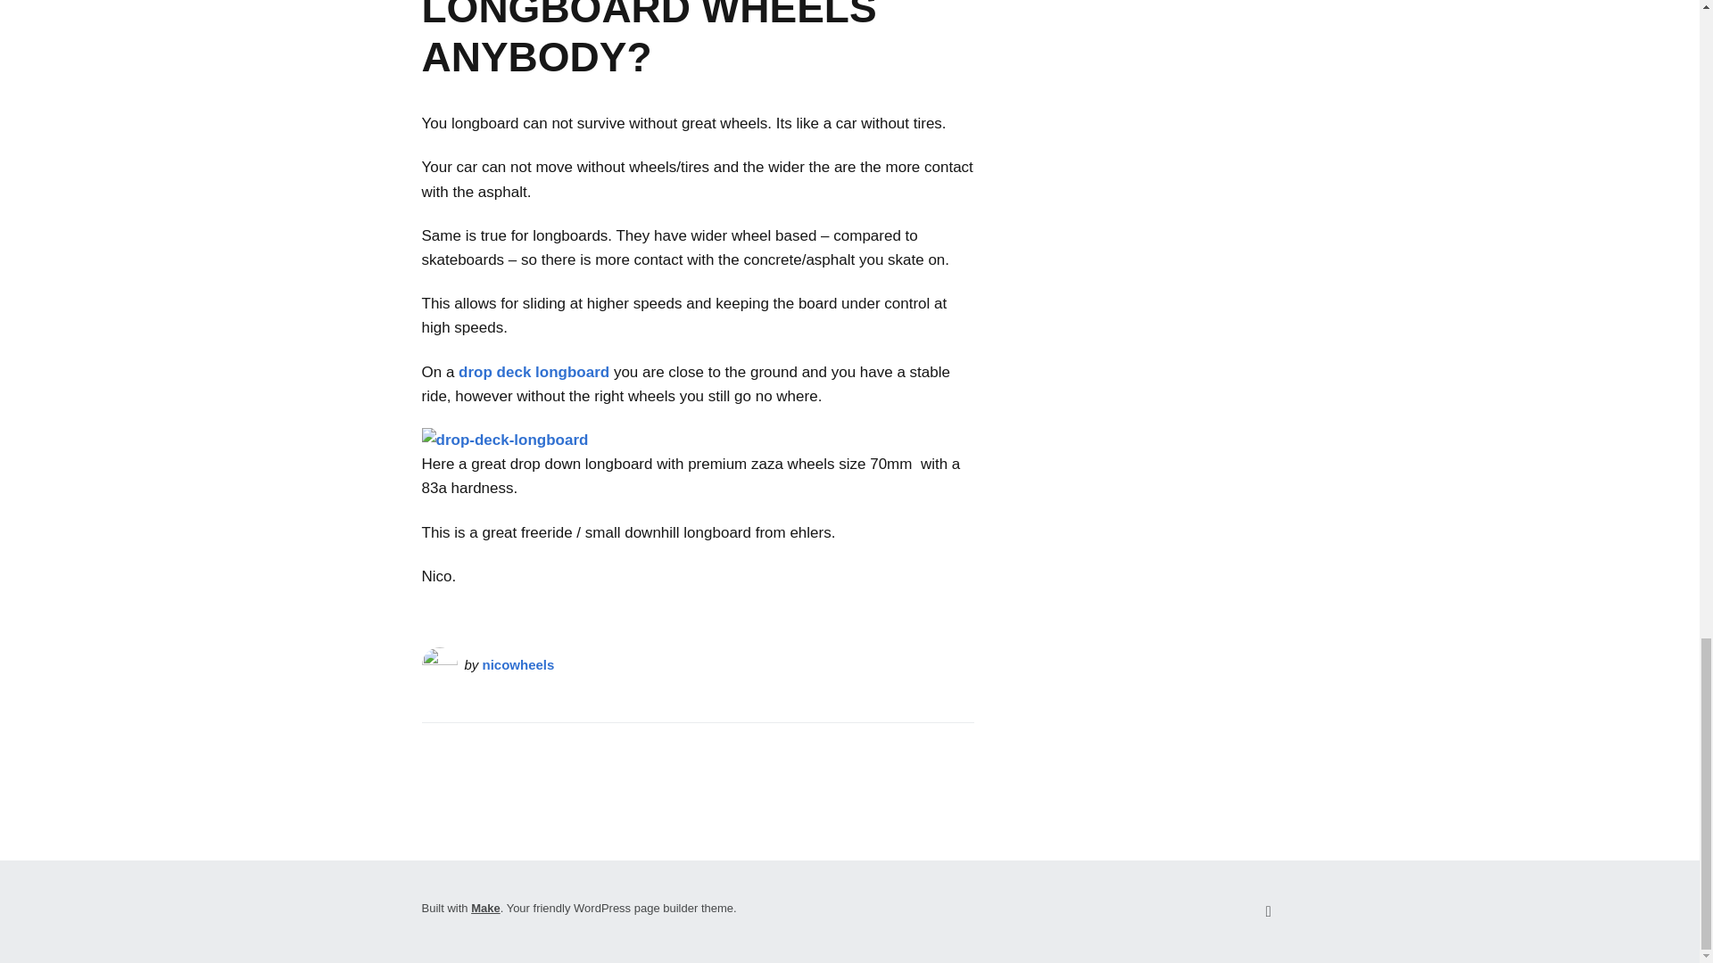  Describe the element at coordinates (485, 908) in the screenshot. I see `Make` at that location.